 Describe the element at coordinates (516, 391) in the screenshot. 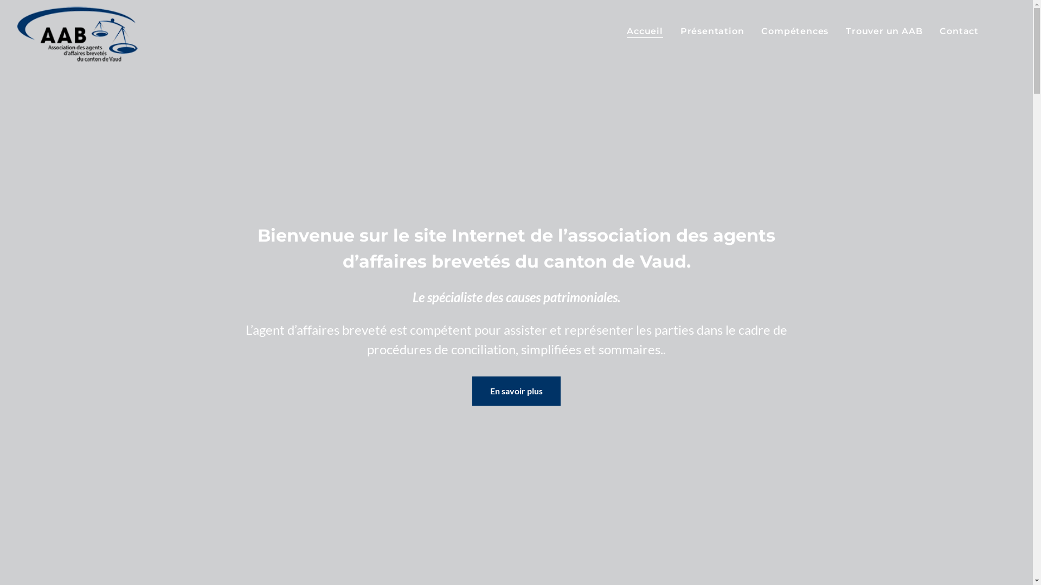

I see `En savoir plus` at that location.